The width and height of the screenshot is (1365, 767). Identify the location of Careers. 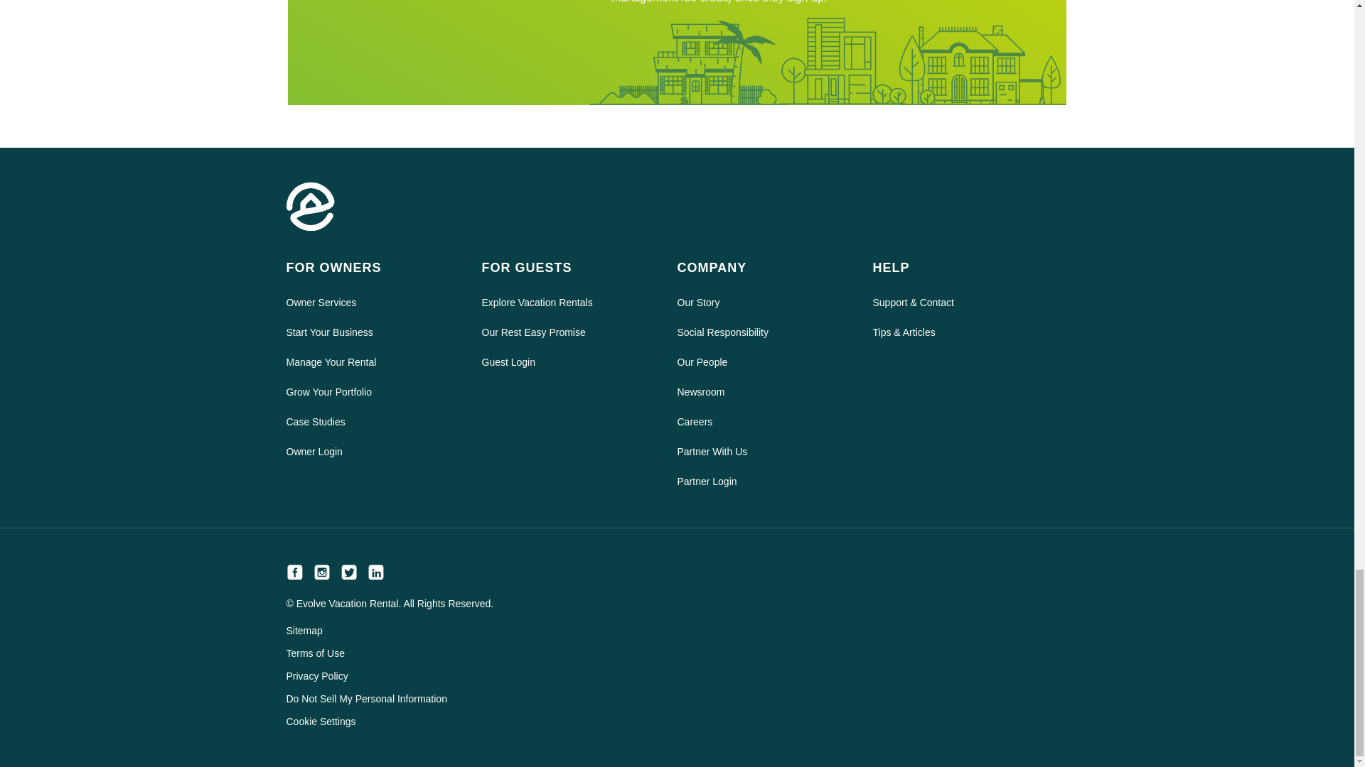
(764, 422).